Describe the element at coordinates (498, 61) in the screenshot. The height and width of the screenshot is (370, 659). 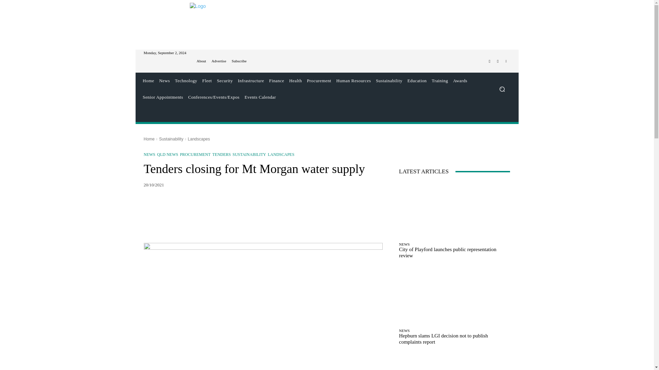
I see `Twitter` at that location.